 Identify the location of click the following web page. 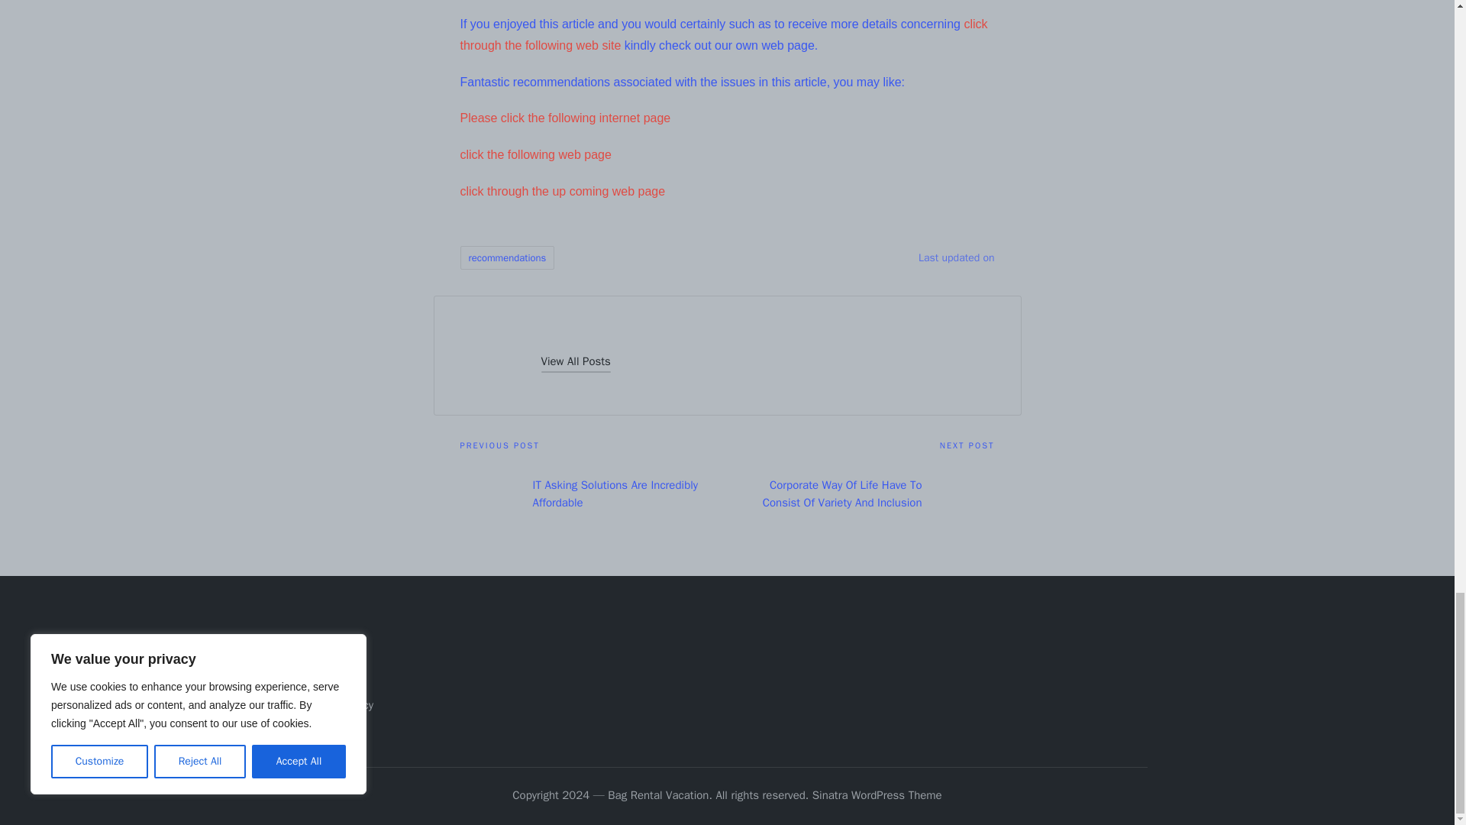
(535, 154).